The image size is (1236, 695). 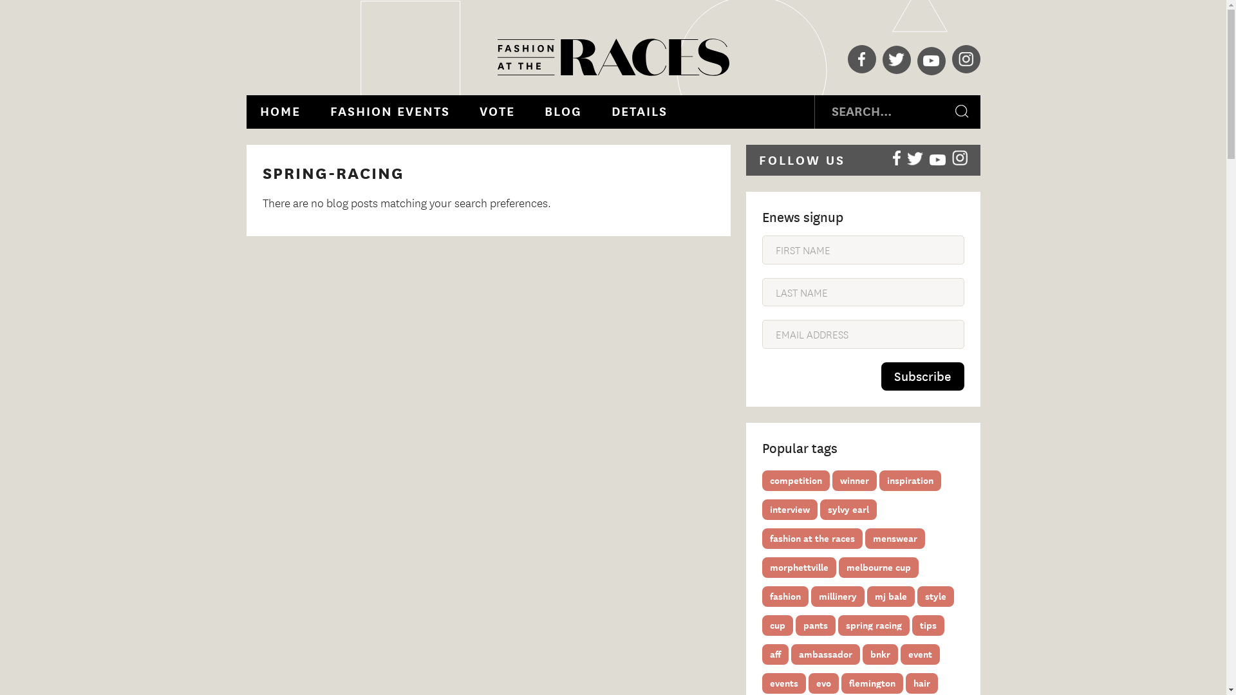 I want to click on competition, so click(x=796, y=481).